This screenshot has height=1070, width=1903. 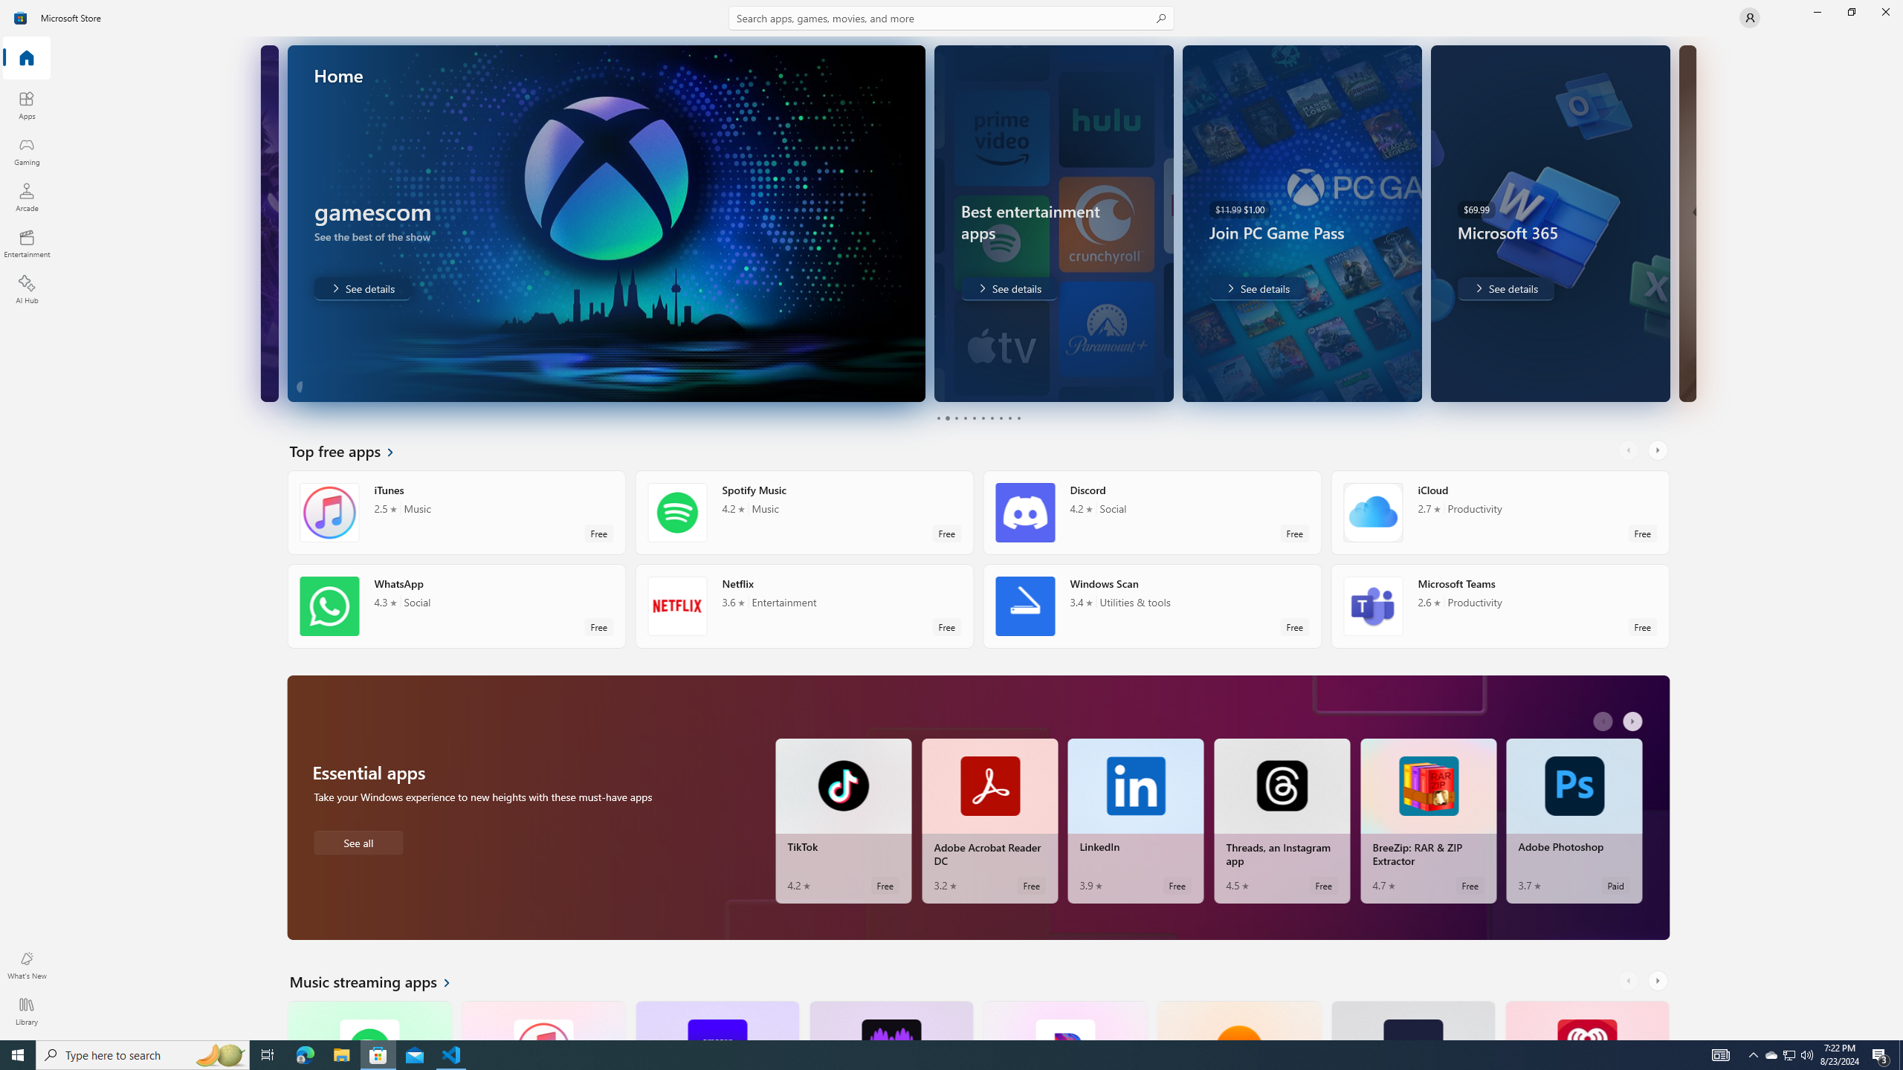 I want to click on User profile, so click(x=1750, y=18).